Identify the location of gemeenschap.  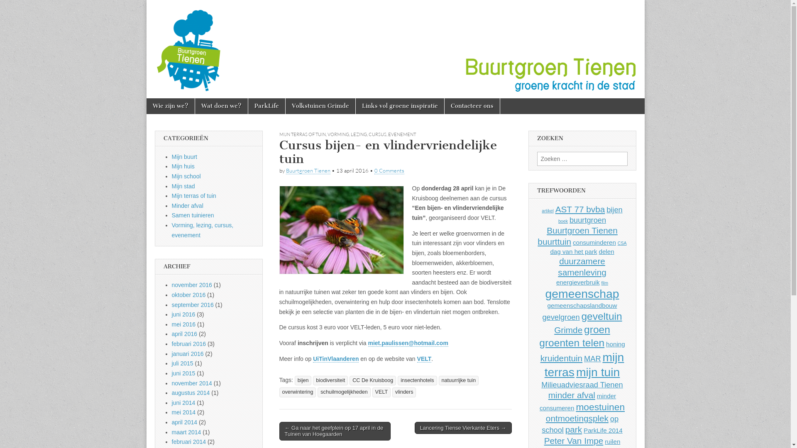
(582, 294).